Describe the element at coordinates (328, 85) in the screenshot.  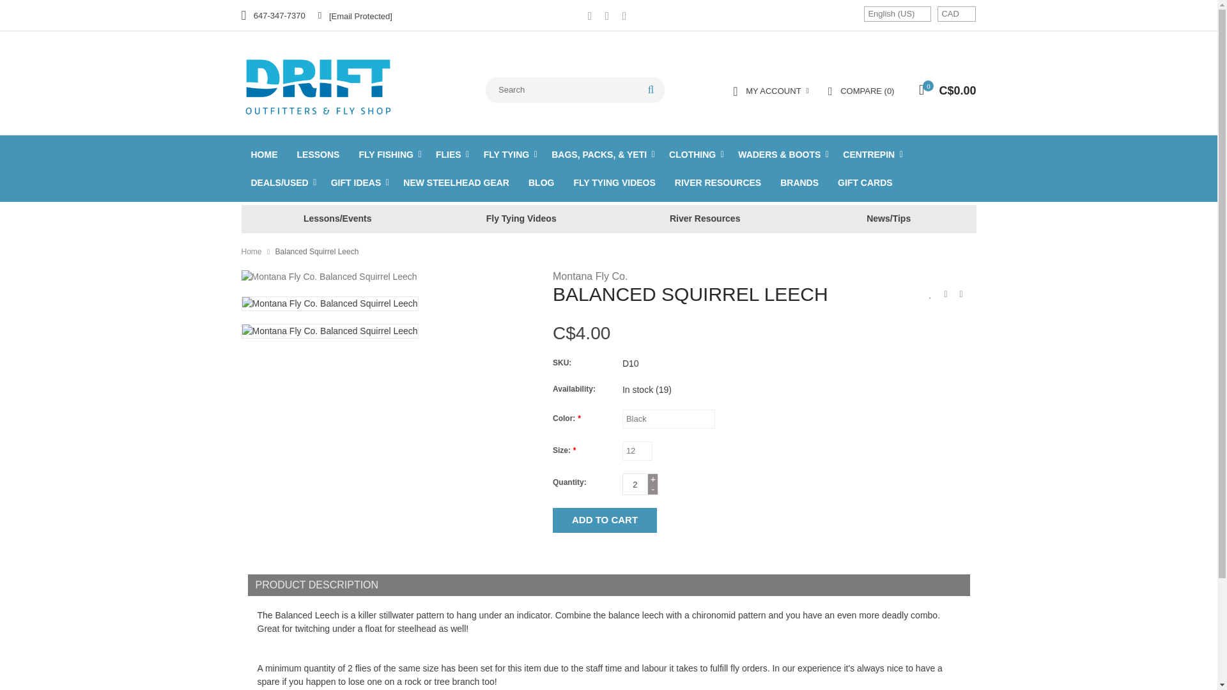
I see `Fly Fishing` at that location.